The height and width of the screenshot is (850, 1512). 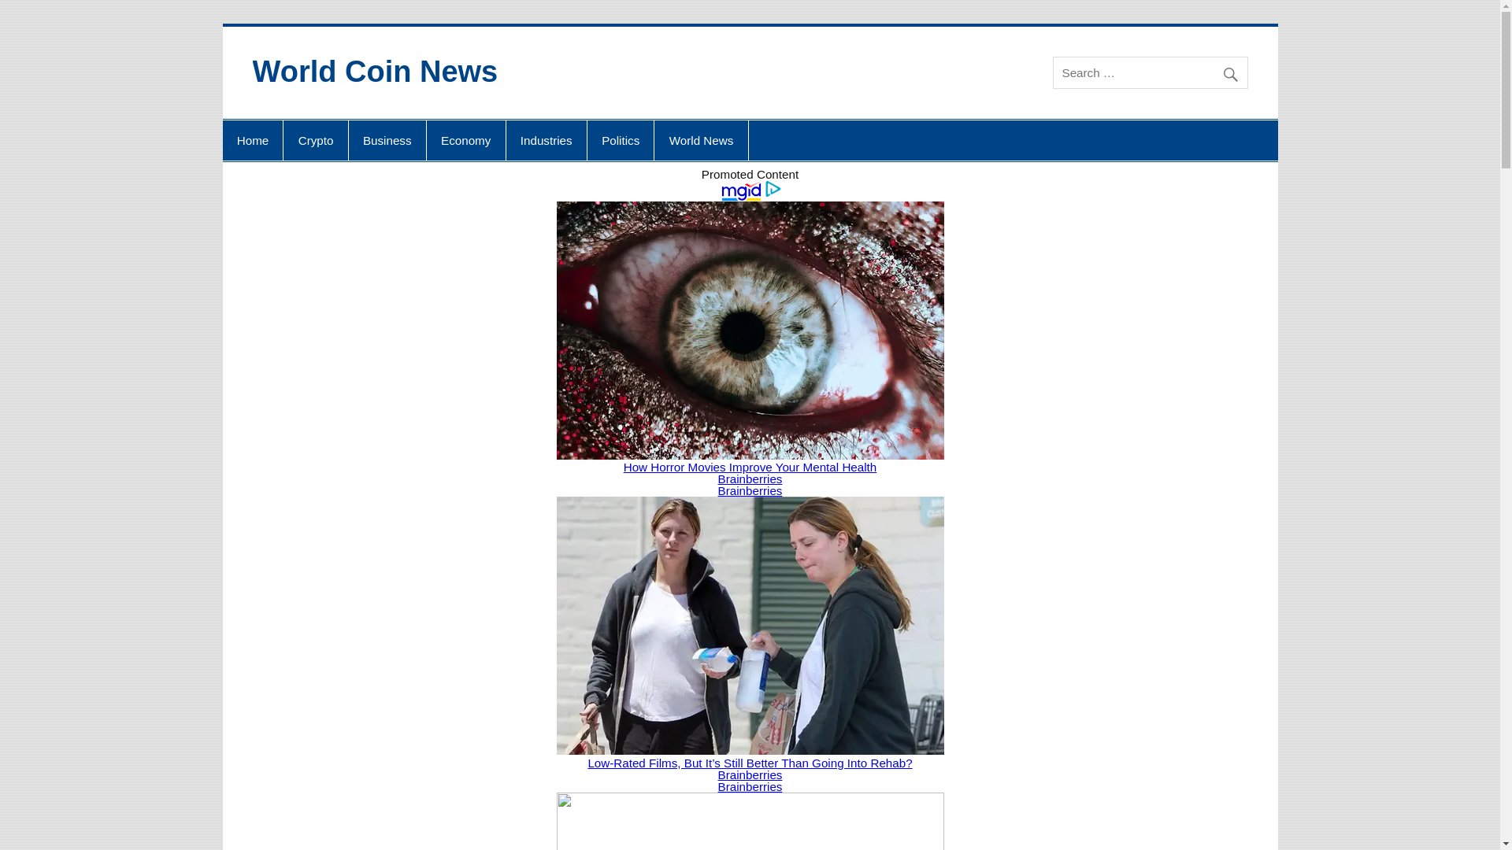 I want to click on Economy, so click(x=465, y=141).